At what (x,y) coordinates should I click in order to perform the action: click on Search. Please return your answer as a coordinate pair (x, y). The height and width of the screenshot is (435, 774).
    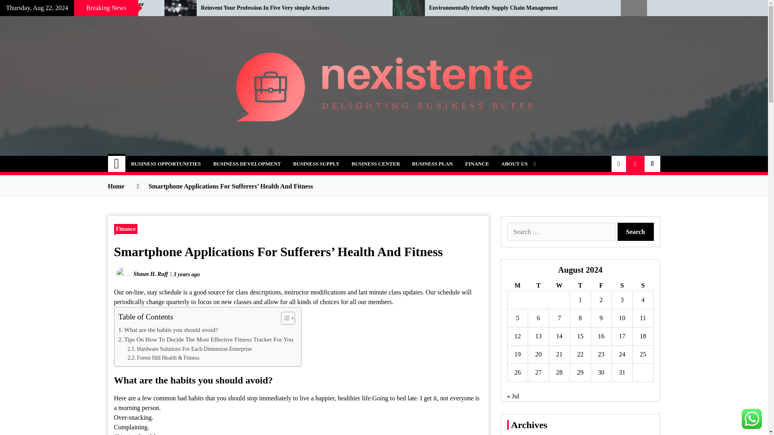
    Looking at the image, I should click on (636, 232).